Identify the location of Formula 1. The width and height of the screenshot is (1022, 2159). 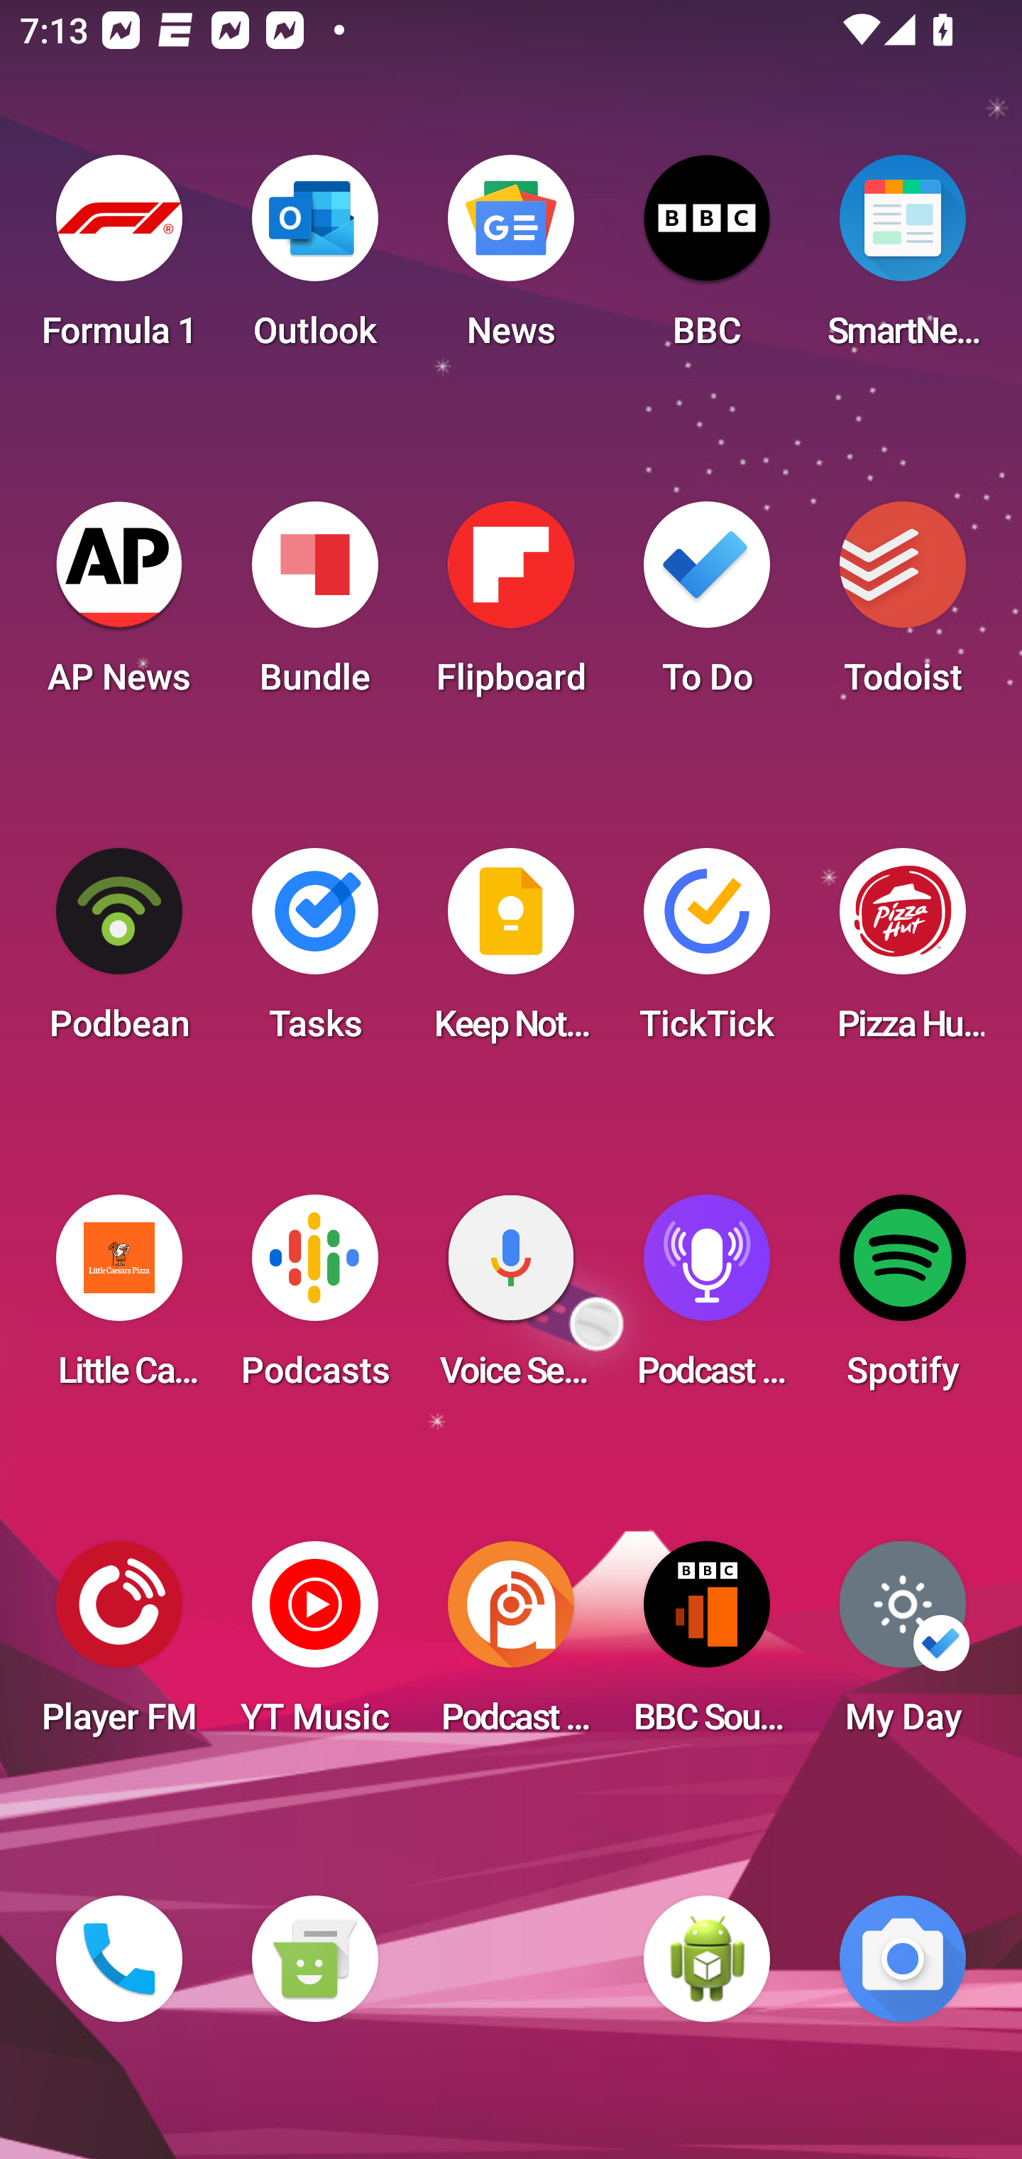
(119, 260).